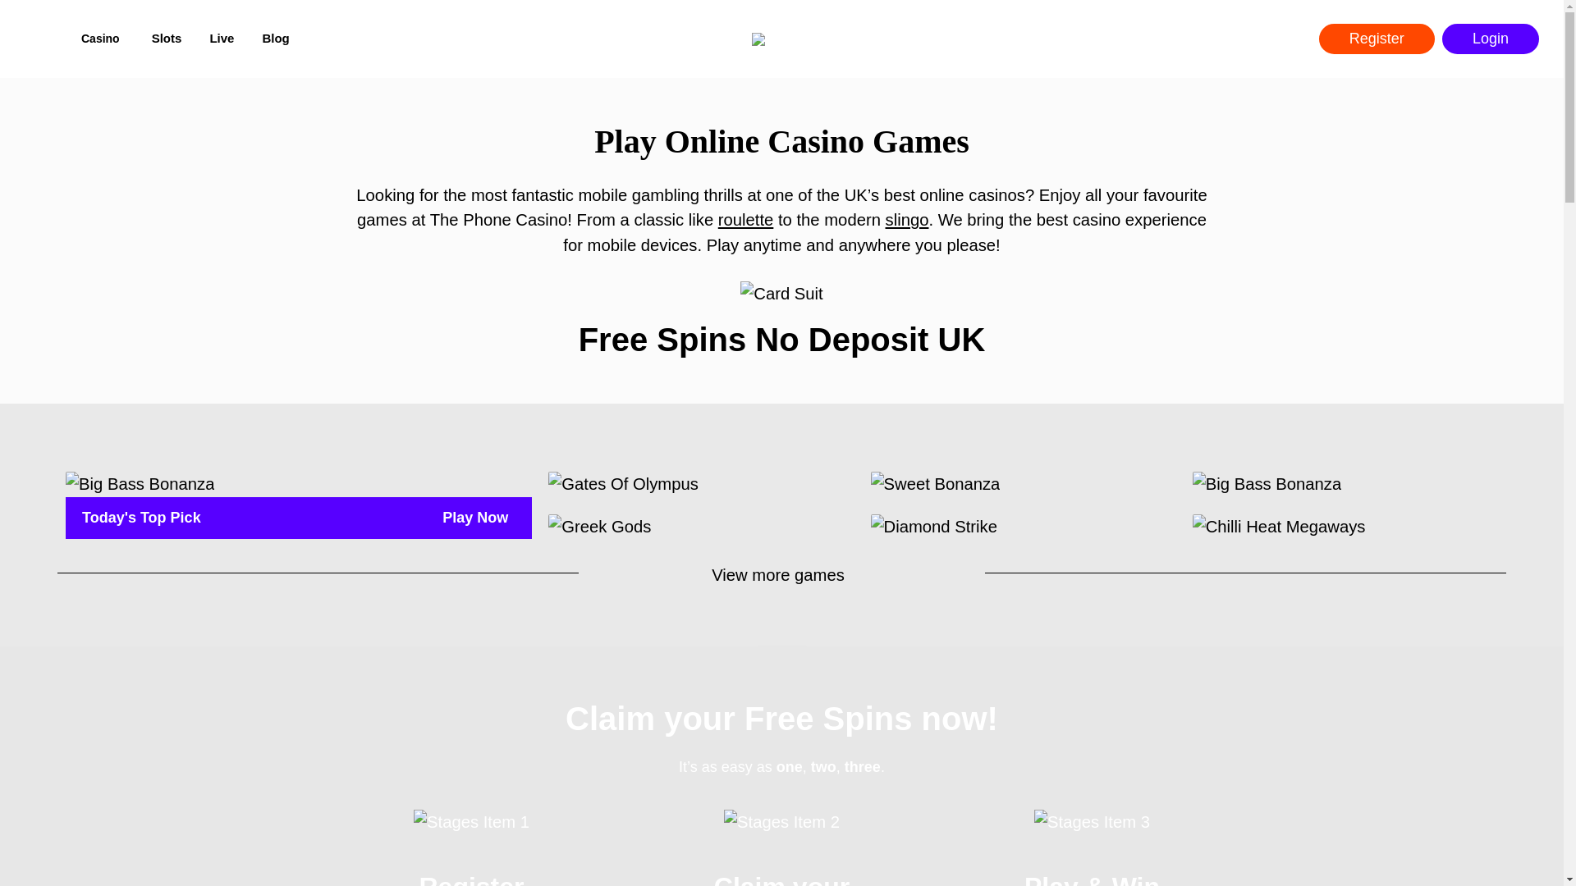 The width and height of the screenshot is (1576, 886). I want to click on roulette, so click(745, 220).